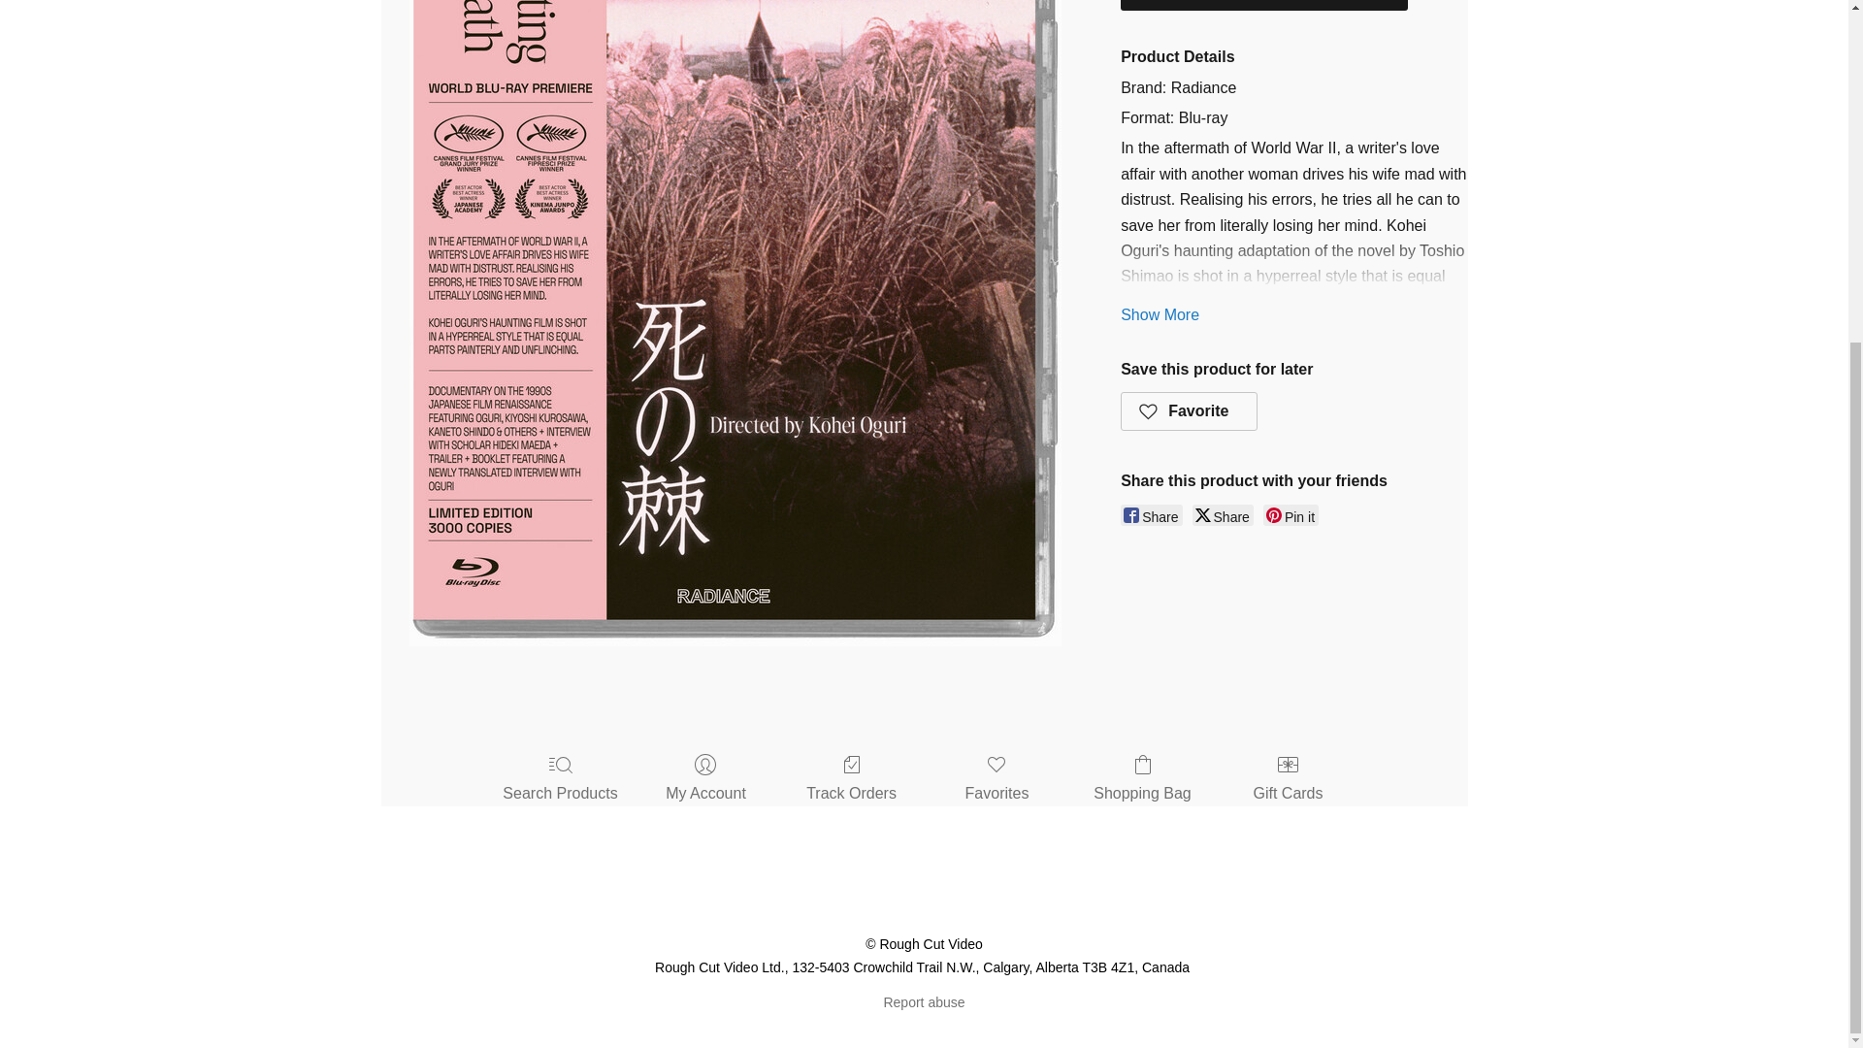 The image size is (1863, 1048). What do you see at coordinates (1190, 410) in the screenshot?
I see `Favorite` at bounding box center [1190, 410].